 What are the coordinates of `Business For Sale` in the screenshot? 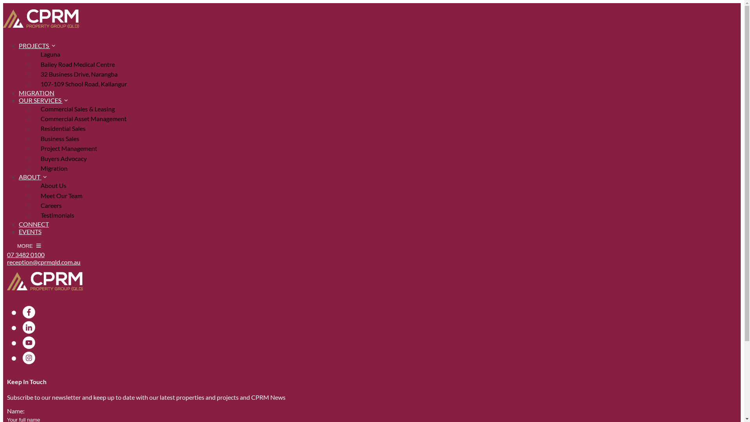 It's located at (46, 148).